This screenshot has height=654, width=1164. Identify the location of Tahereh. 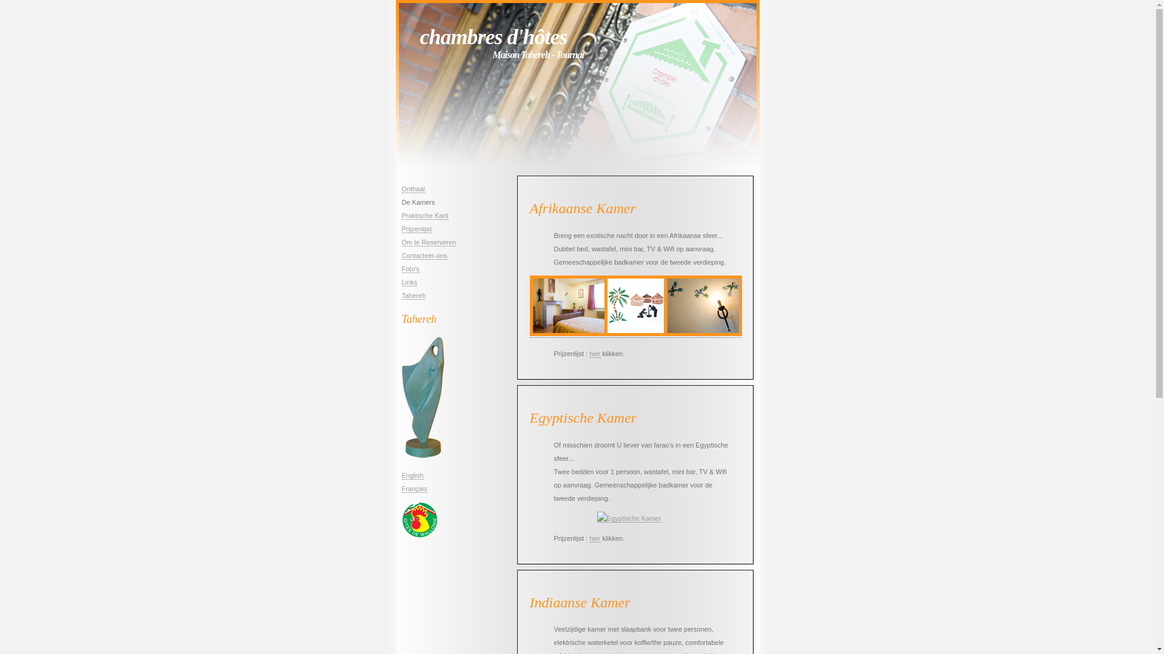
(413, 296).